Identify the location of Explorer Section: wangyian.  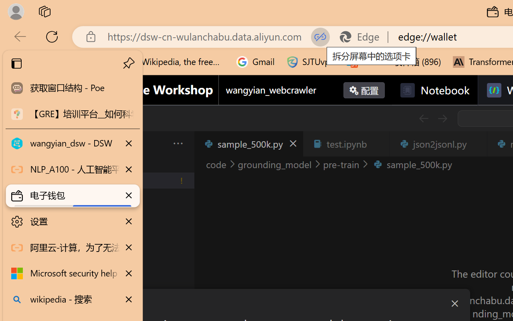
(133, 164).